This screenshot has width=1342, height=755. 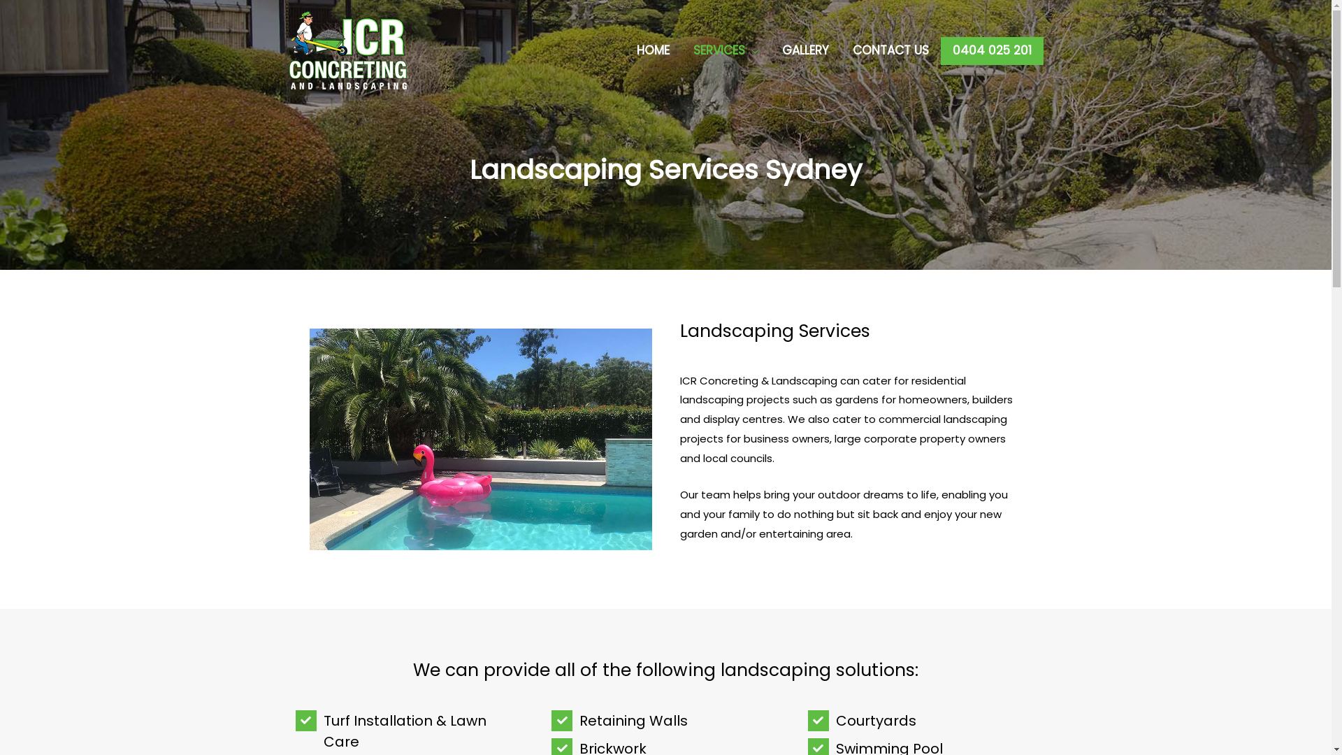 I want to click on HOME, so click(x=653, y=50).